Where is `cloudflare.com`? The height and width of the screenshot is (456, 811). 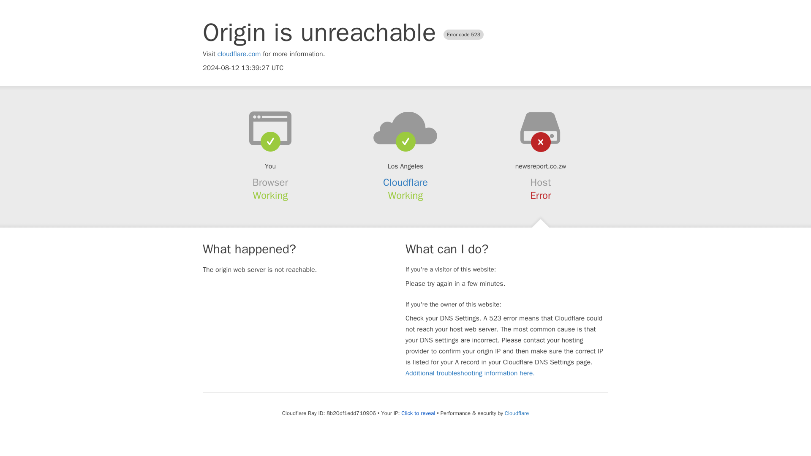
cloudflare.com is located at coordinates (239, 54).